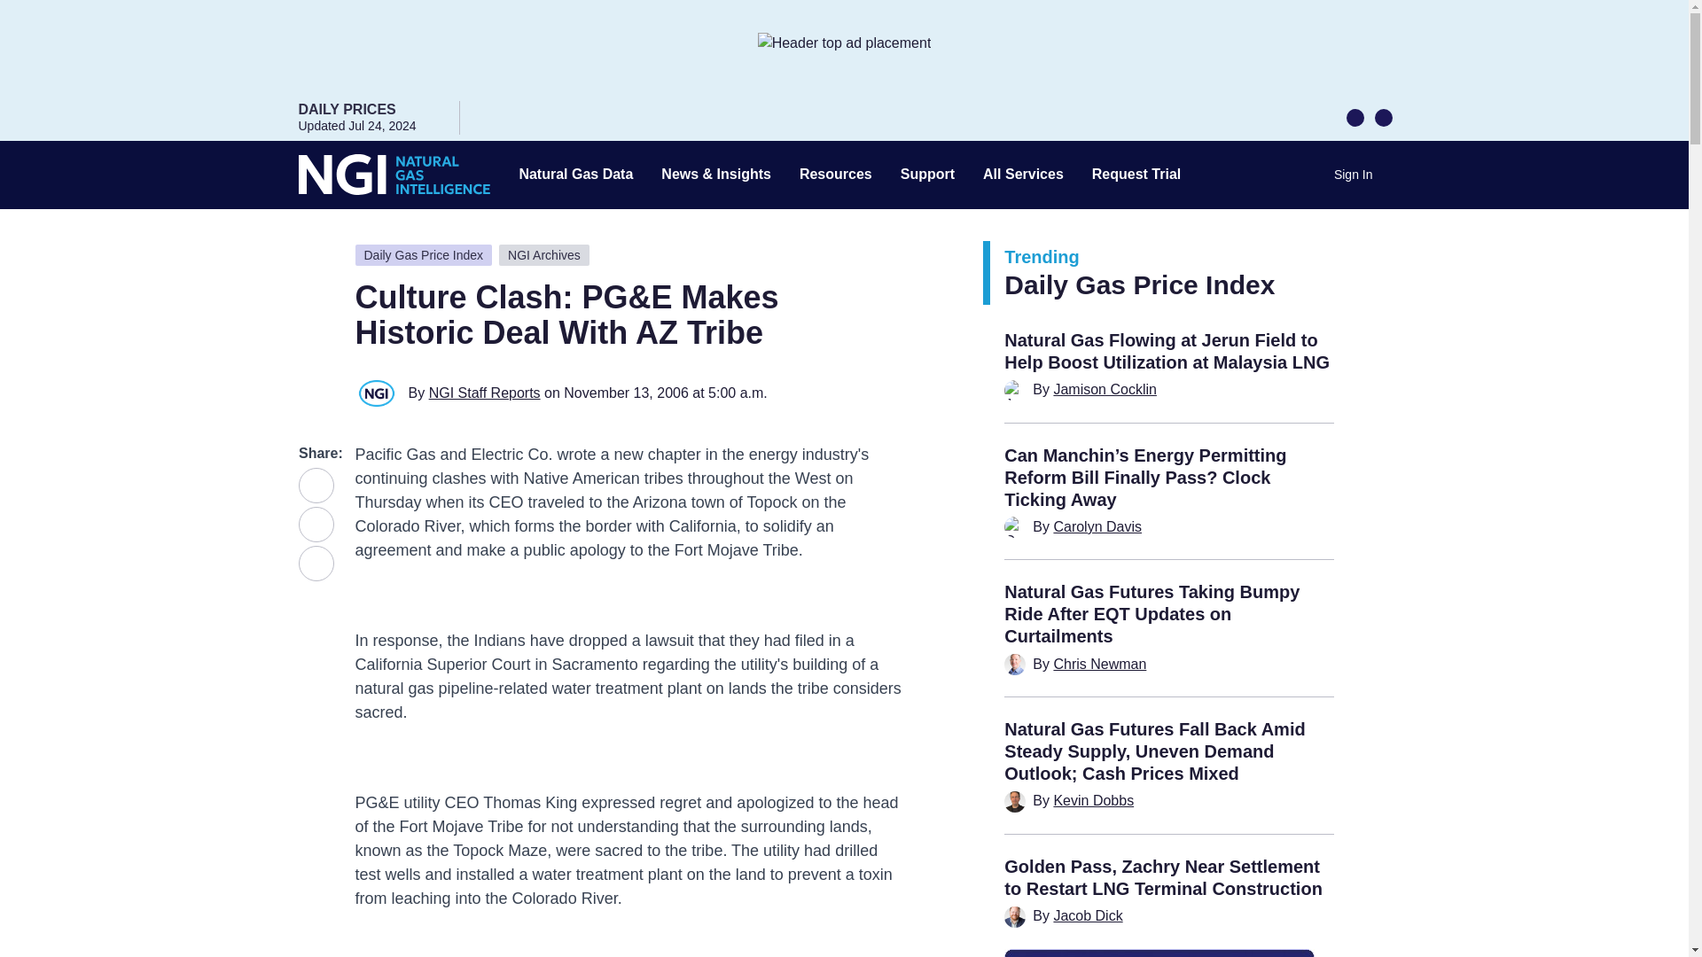 Image resolution: width=1702 pixels, height=957 pixels. Describe the element at coordinates (1355, 116) in the screenshot. I see `Scroll Left` at that location.